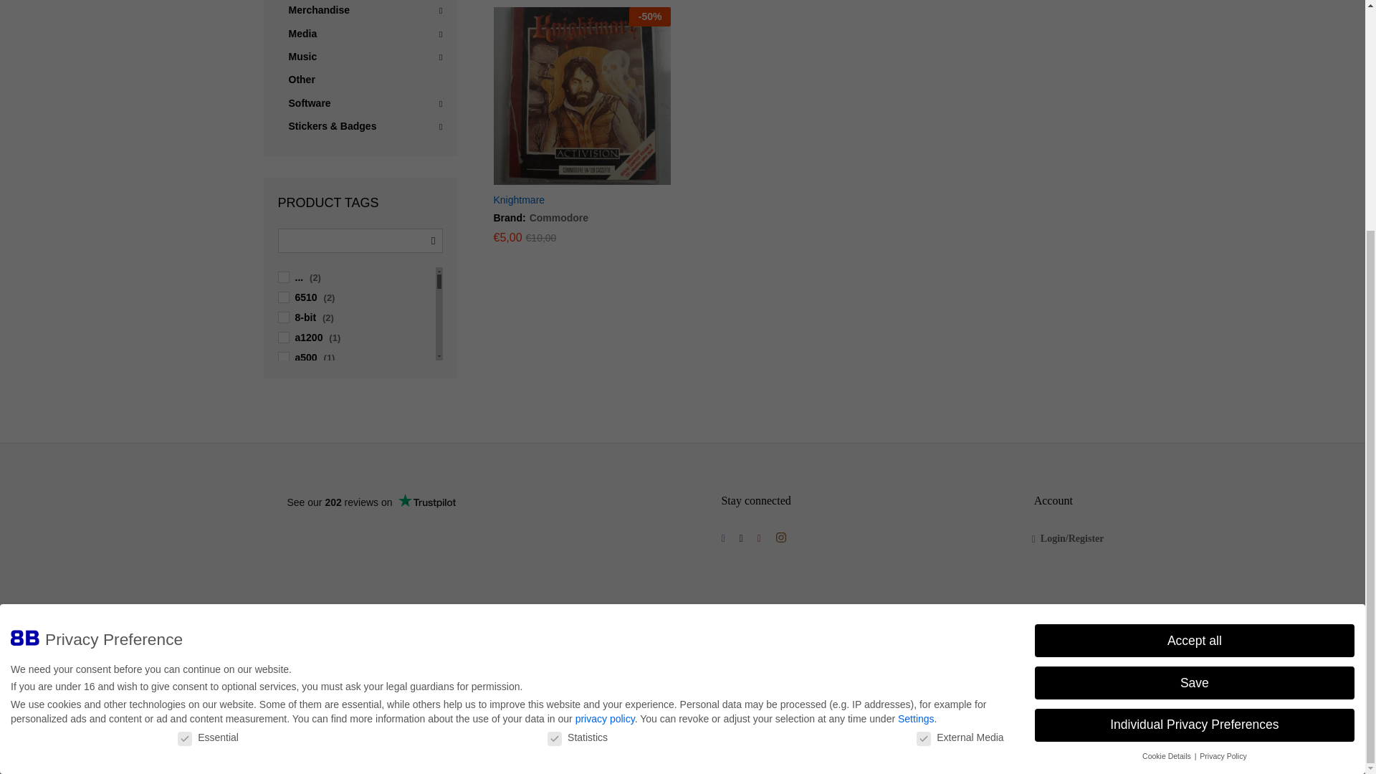 This screenshot has height=774, width=1376. Describe the element at coordinates (1015, 34) in the screenshot. I see `Sort by average rating` at that location.